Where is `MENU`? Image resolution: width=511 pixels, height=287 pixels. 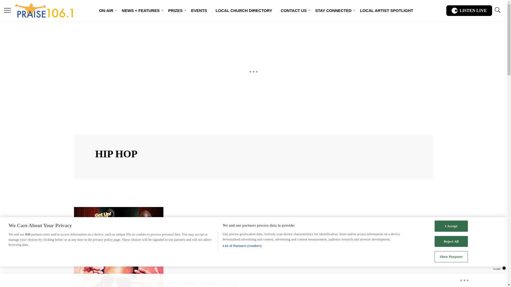
MENU is located at coordinates (7, 10).